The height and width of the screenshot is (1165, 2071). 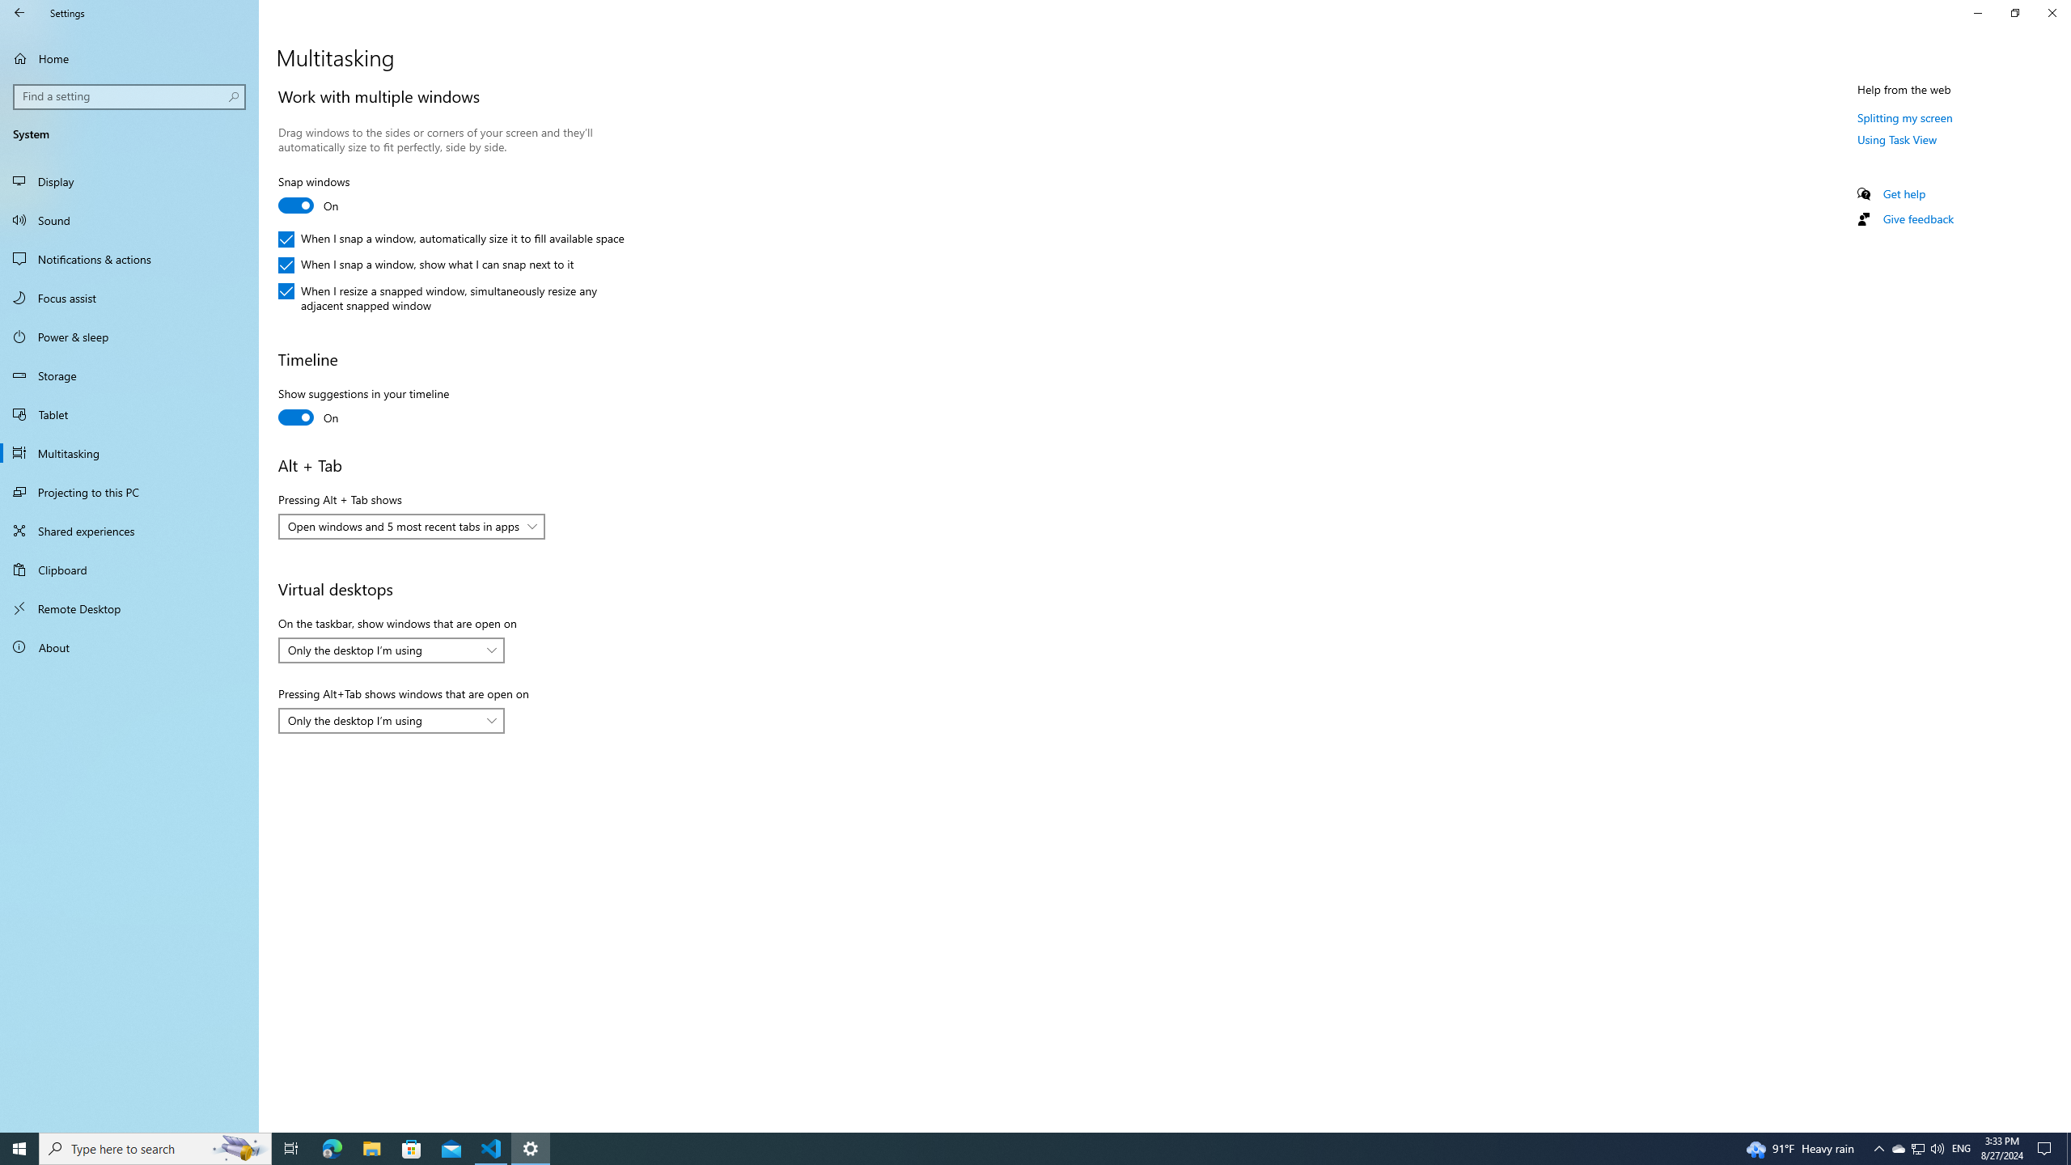 I want to click on Show suggestions in your timeline, so click(x=363, y=408).